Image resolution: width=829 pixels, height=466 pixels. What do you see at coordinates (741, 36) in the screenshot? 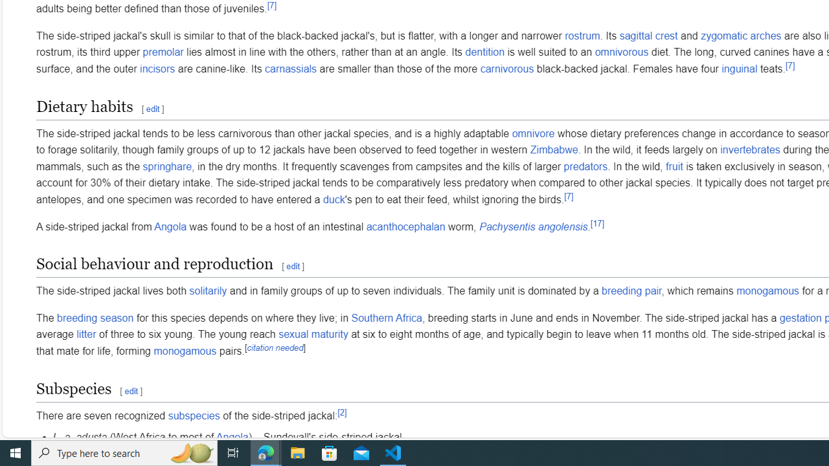
I see `zygomatic arches` at bounding box center [741, 36].